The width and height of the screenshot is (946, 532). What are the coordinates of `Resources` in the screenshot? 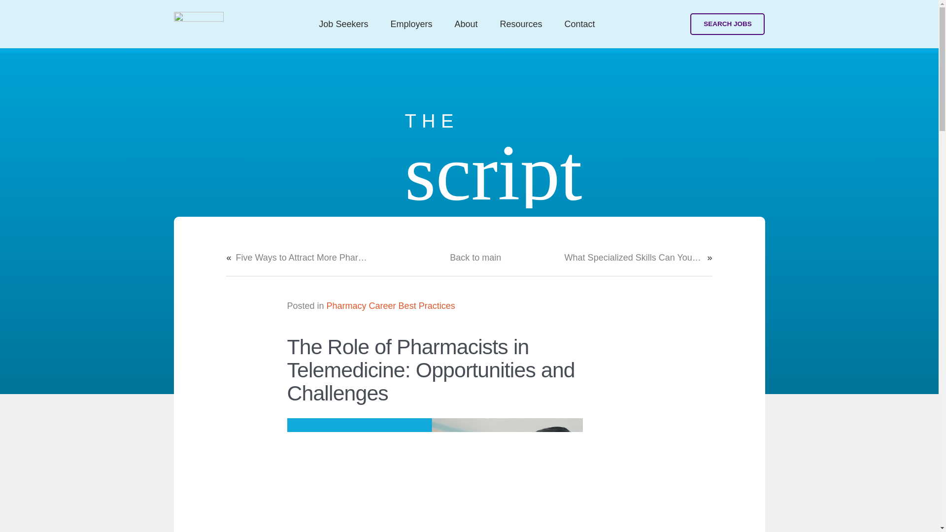 It's located at (521, 24).